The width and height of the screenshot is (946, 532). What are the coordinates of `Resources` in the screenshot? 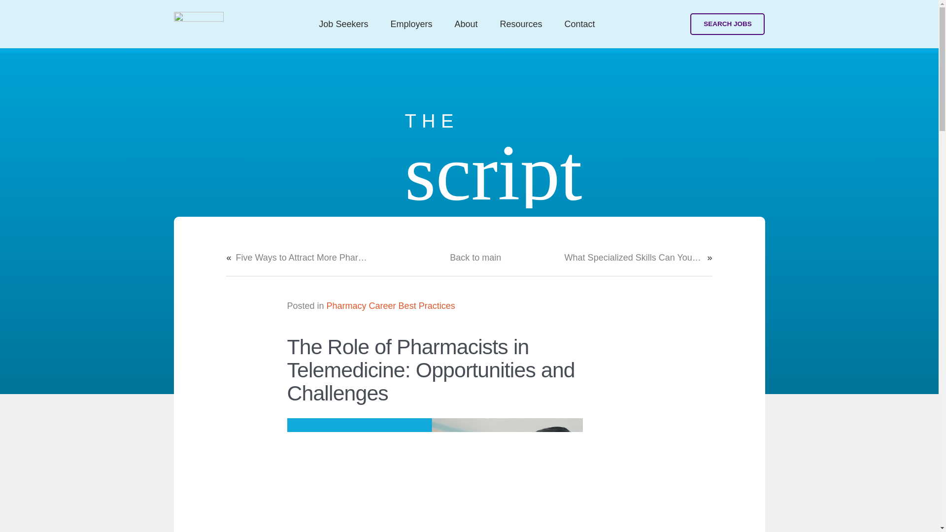 It's located at (521, 24).